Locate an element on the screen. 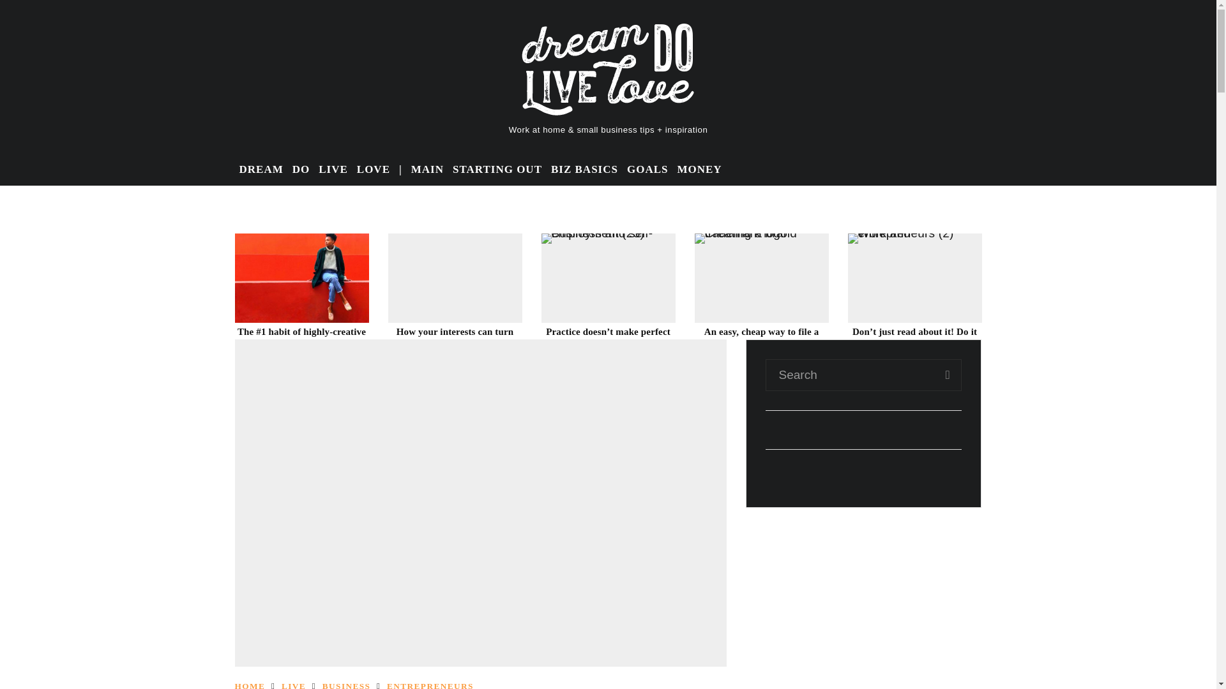  HOME is located at coordinates (250, 685).